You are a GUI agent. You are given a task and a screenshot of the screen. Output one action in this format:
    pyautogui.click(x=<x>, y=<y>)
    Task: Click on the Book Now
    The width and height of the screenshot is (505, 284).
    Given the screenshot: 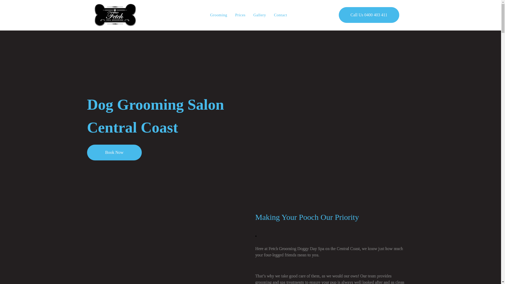 What is the action you would take?
    pyautogui.click(x=114, y=153)
    